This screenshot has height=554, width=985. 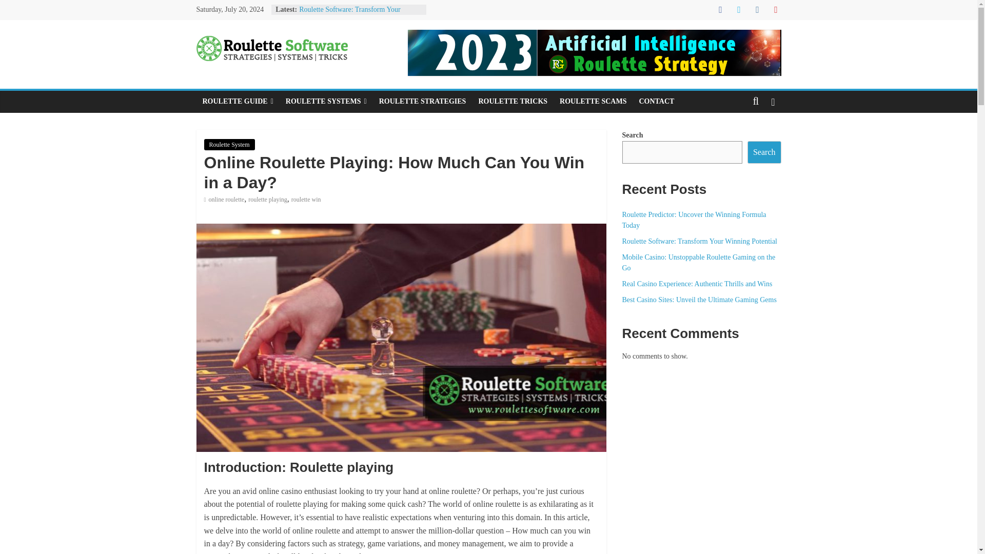 I want to click on online roulette, so click(x=227, y=200).